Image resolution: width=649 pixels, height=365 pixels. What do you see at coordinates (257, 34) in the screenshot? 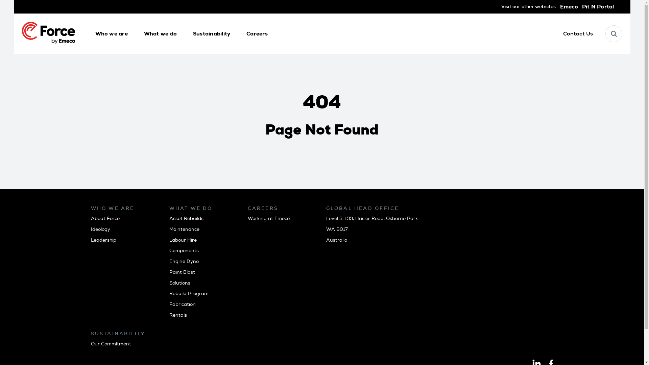
I see `Careers` at bounding box center [257, 34].